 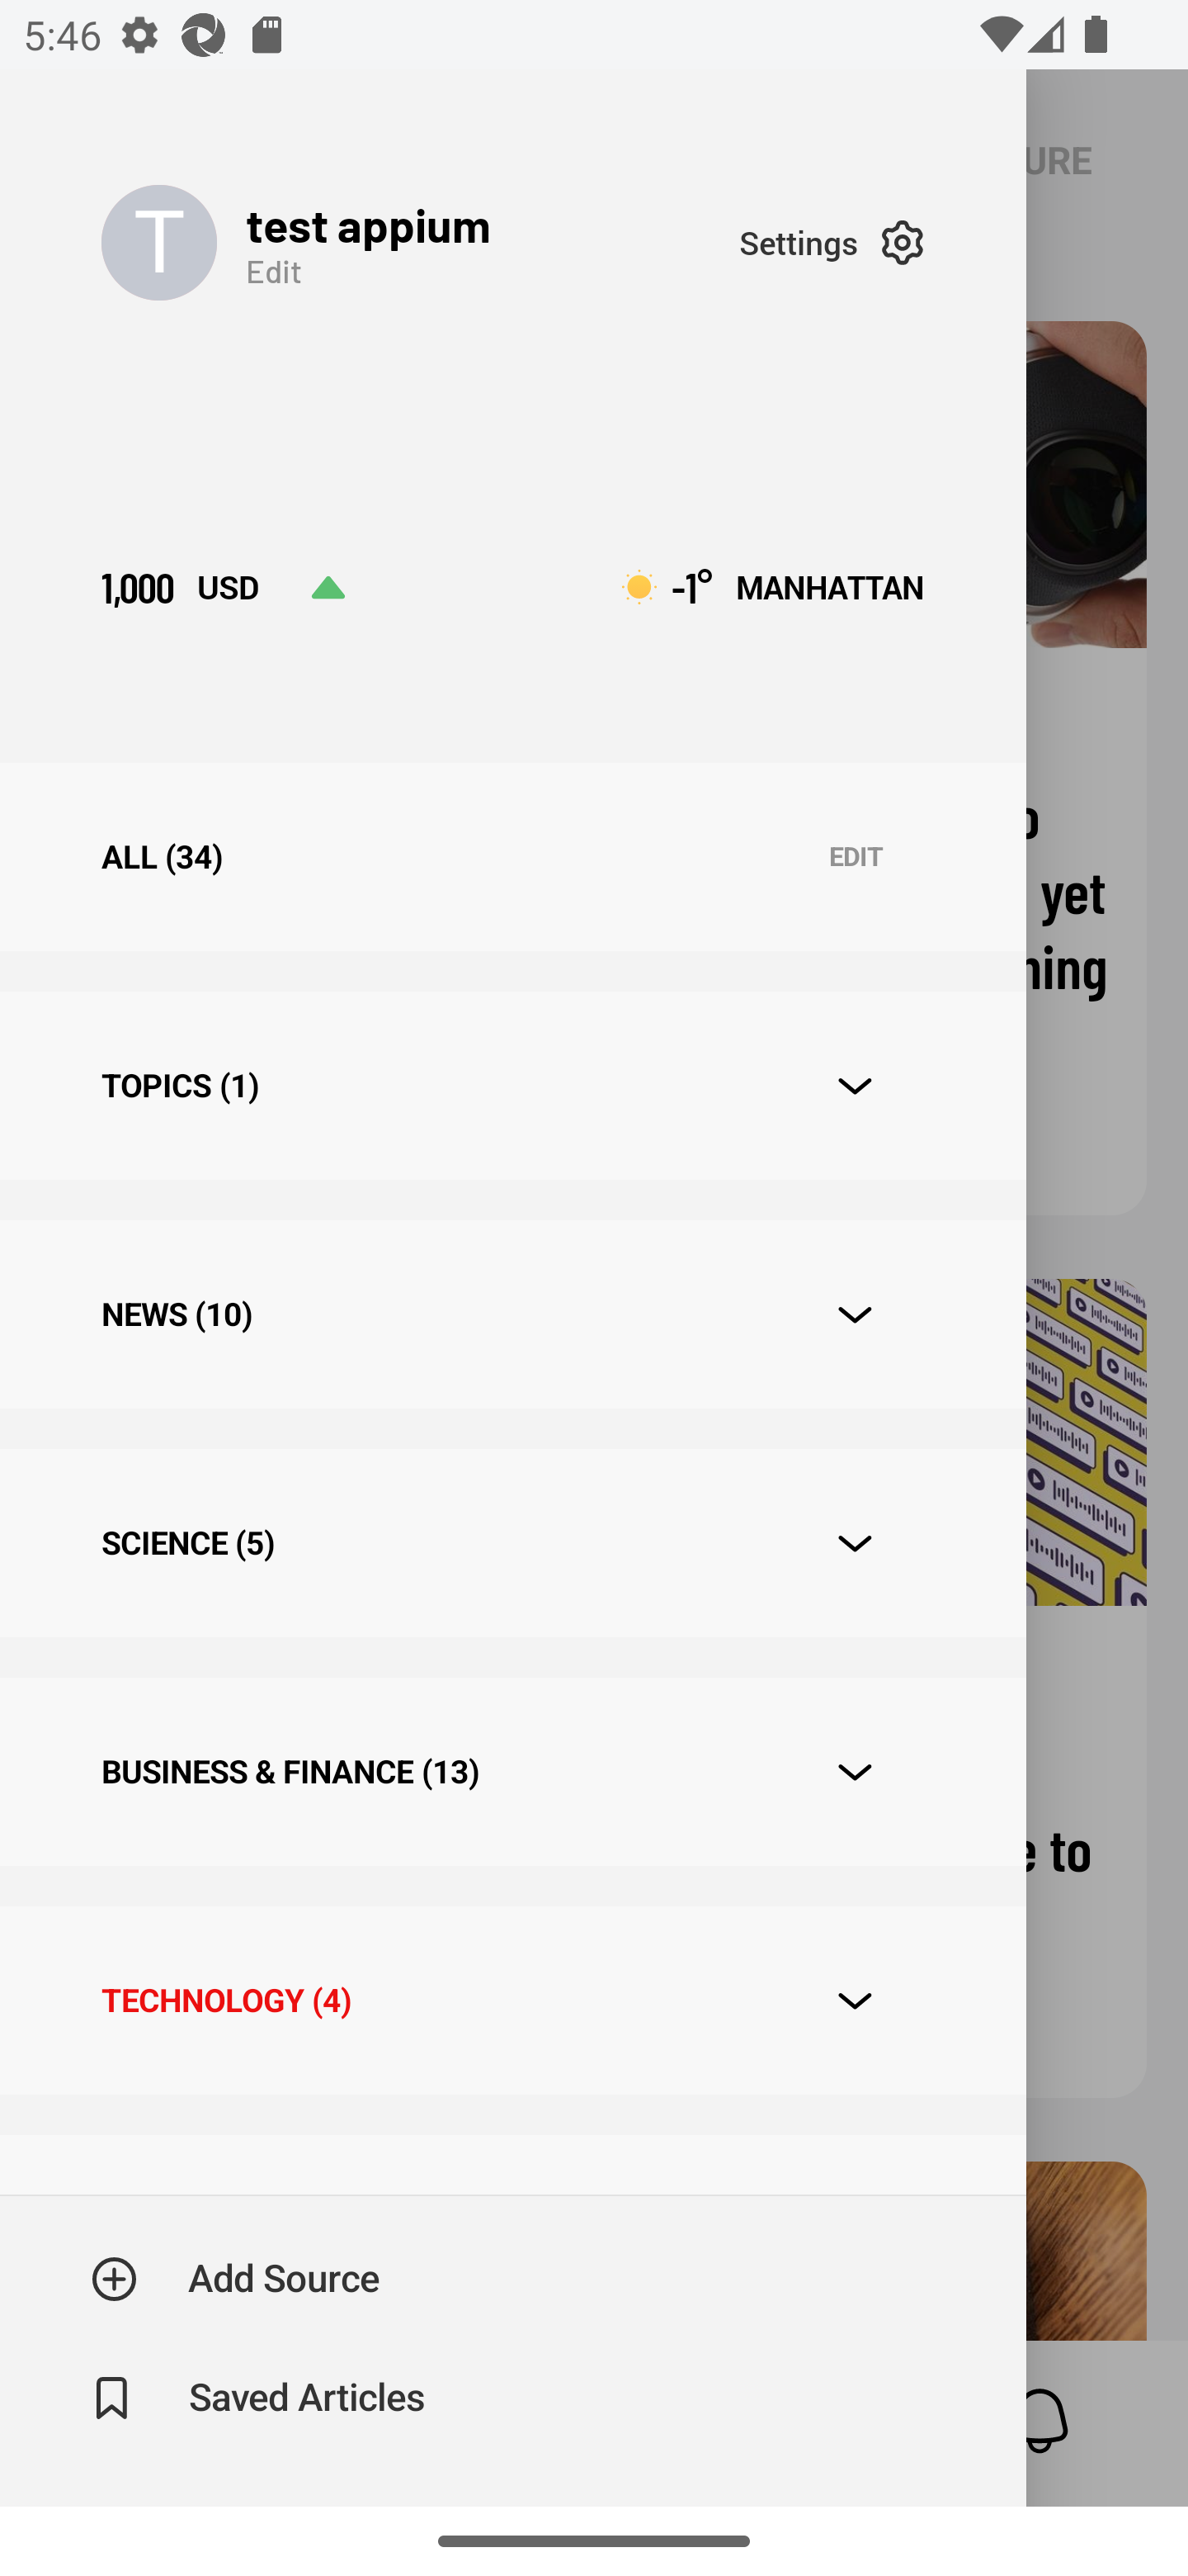 What do you see at coordinates (261, 2398) in the screenshot?
I see `Open Saved News  Saved Articles` at bounding box center [261, 2398].